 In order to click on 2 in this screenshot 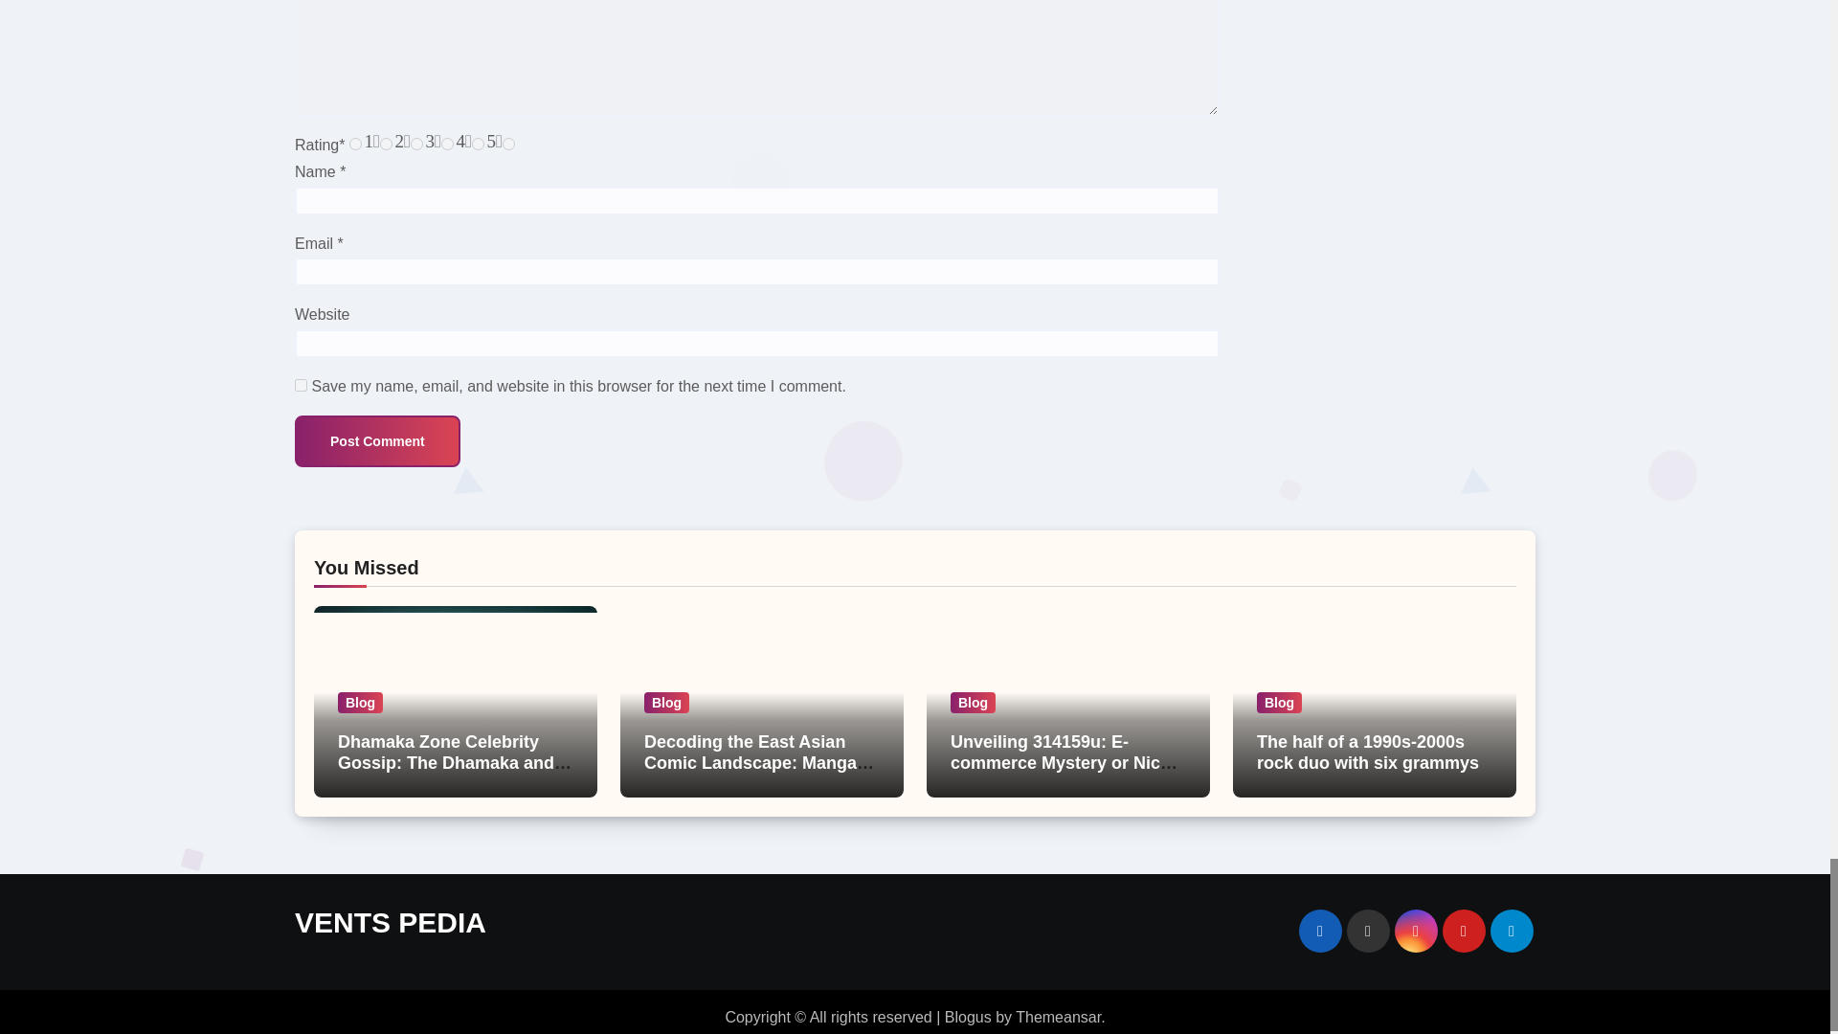, I will do `click(415, 144)`.